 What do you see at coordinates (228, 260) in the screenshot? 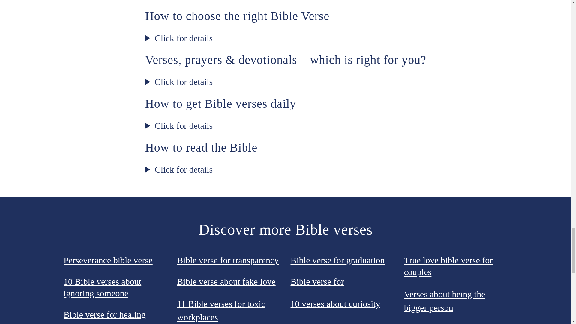
I see `Bible verse for transparency` at bounding box center [228, 260].